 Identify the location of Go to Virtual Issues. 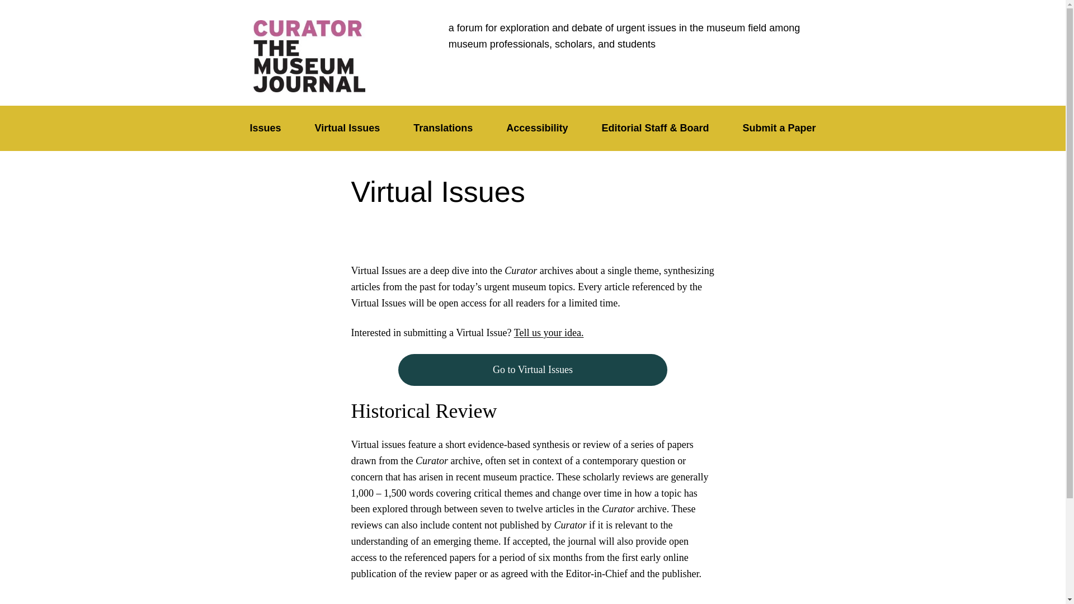
(533, 370).